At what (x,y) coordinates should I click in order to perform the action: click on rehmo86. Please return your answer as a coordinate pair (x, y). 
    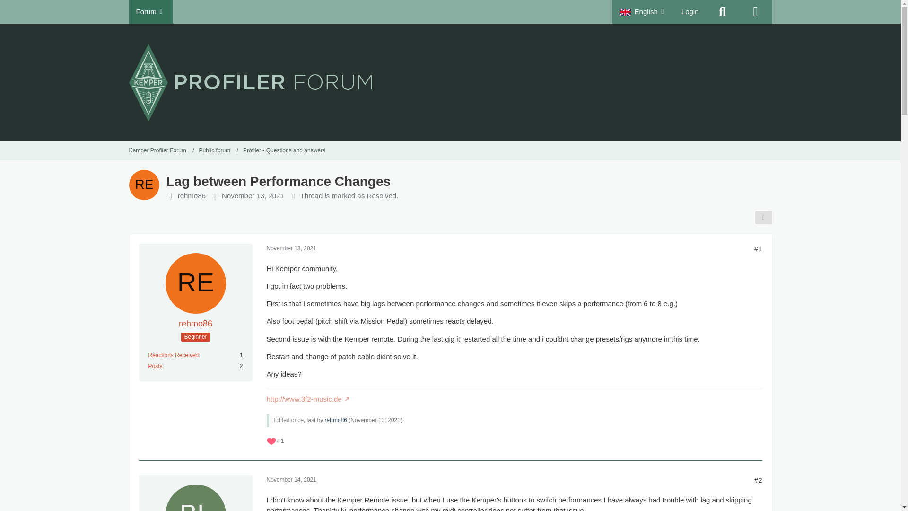
    Looking at the image, I should click on (336, 420).